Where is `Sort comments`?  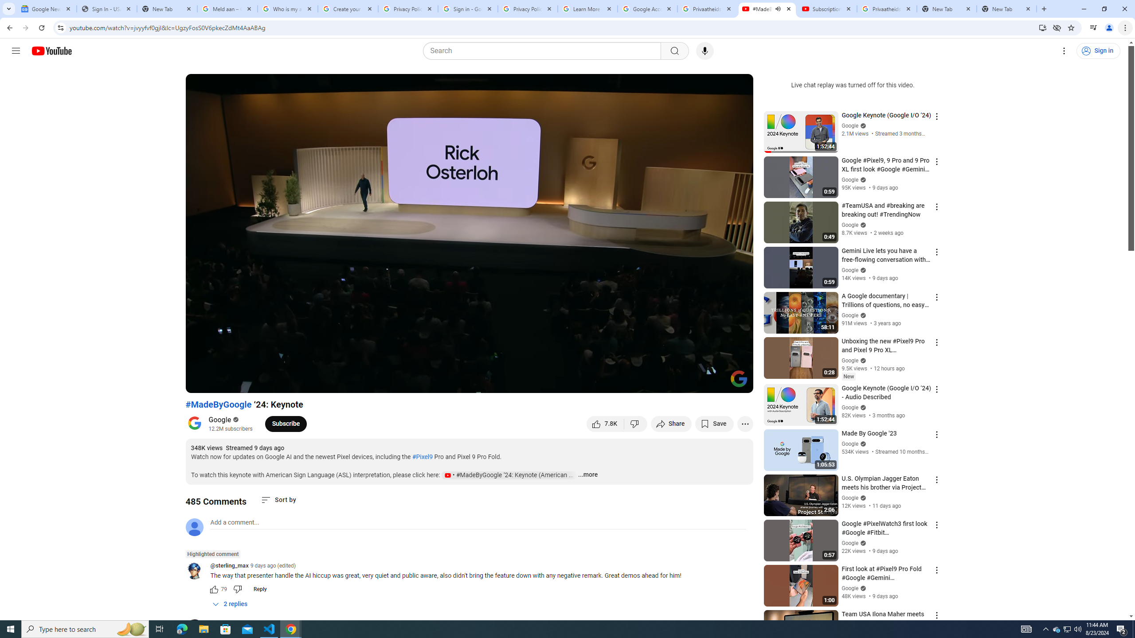 Sort comments is located at coordinates (278, 500).